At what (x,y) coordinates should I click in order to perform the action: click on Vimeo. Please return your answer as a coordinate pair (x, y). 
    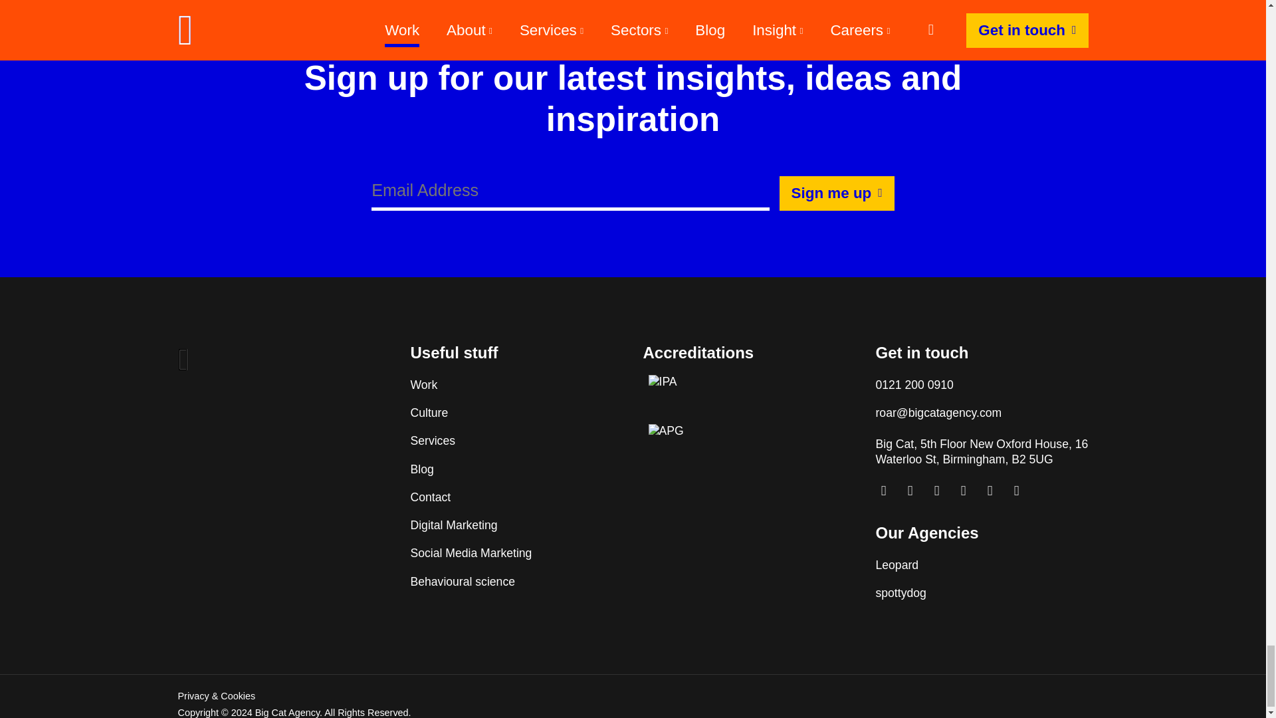
    Looking at the image, I should click on (910, 491).